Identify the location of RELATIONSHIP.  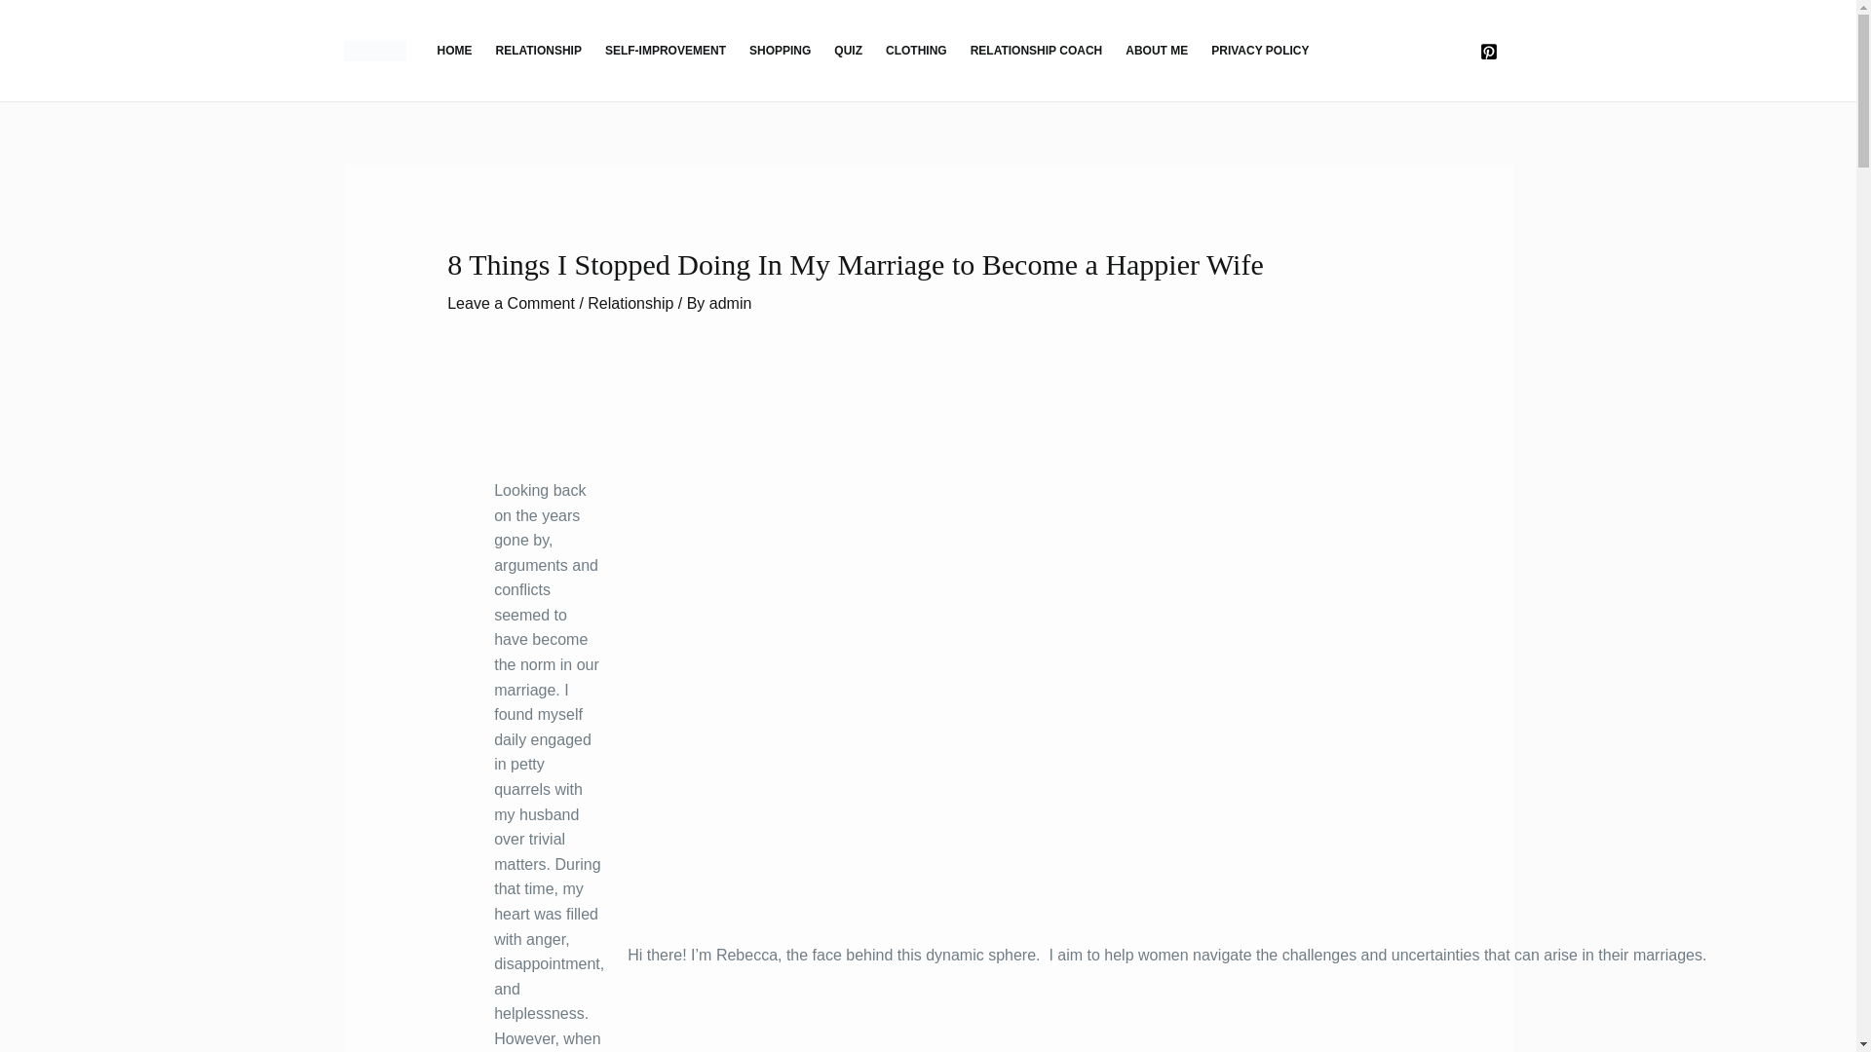
(538, 51).